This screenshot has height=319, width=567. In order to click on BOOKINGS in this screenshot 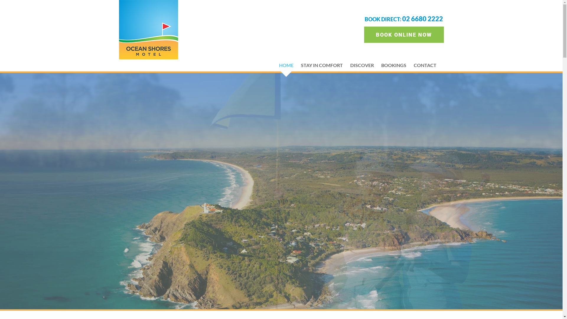, I will do `click(393, 65)`.